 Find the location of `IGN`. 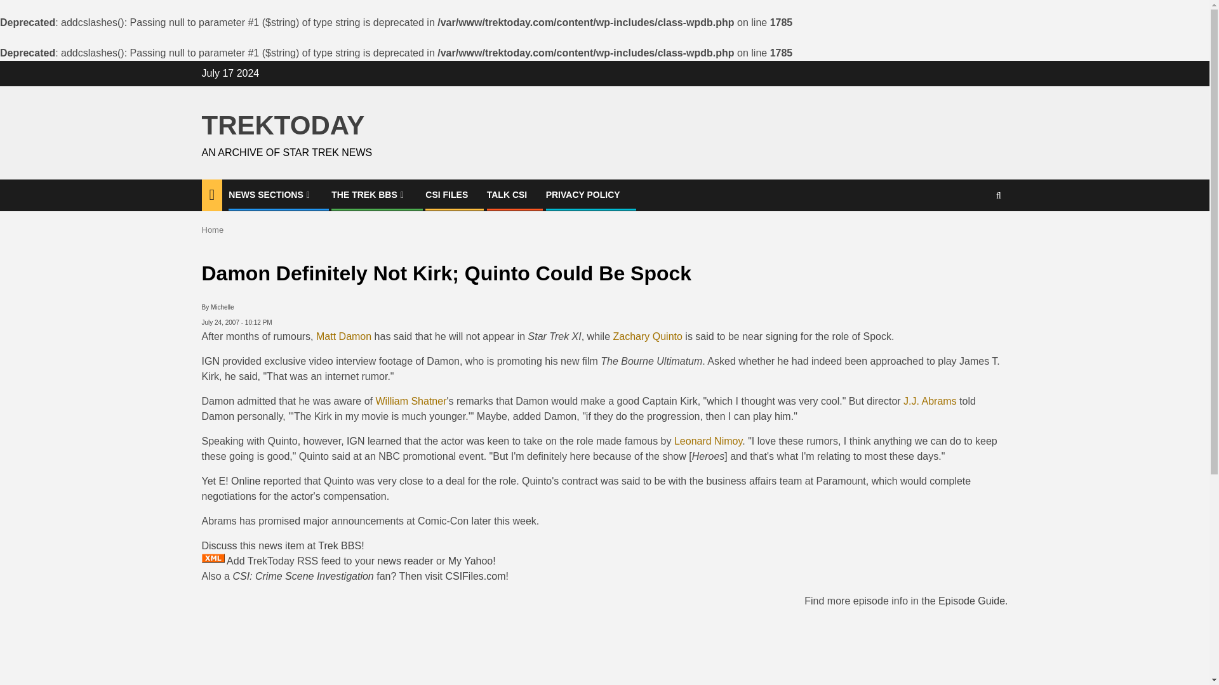

IGN is located at coordinates (356, 441).